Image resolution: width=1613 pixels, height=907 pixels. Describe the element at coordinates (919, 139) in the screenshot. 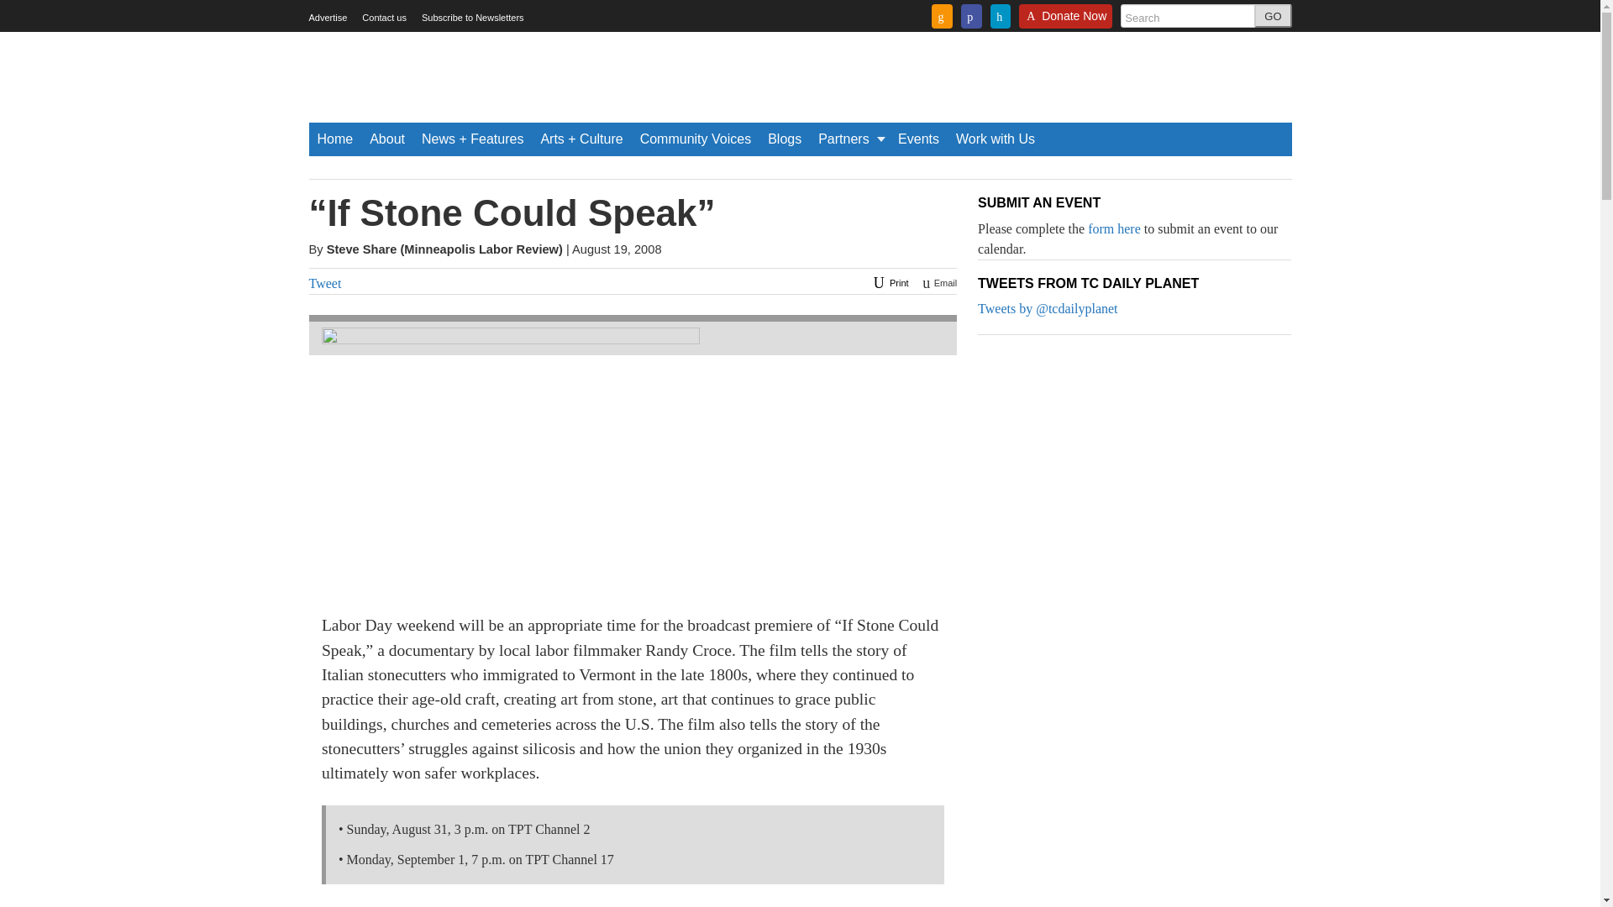

I see `Events` at that location.